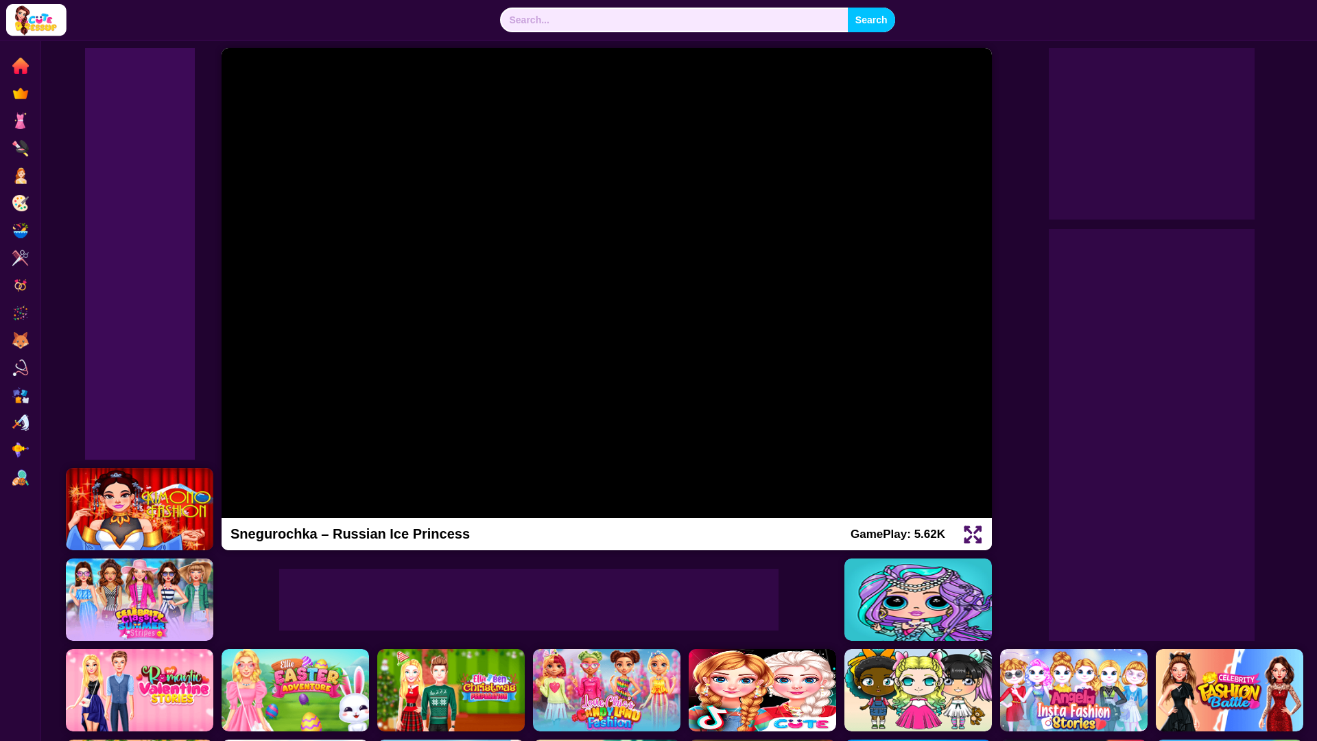  I want to click on Celebrity Classic Summer Stripes, so click(140, 600).